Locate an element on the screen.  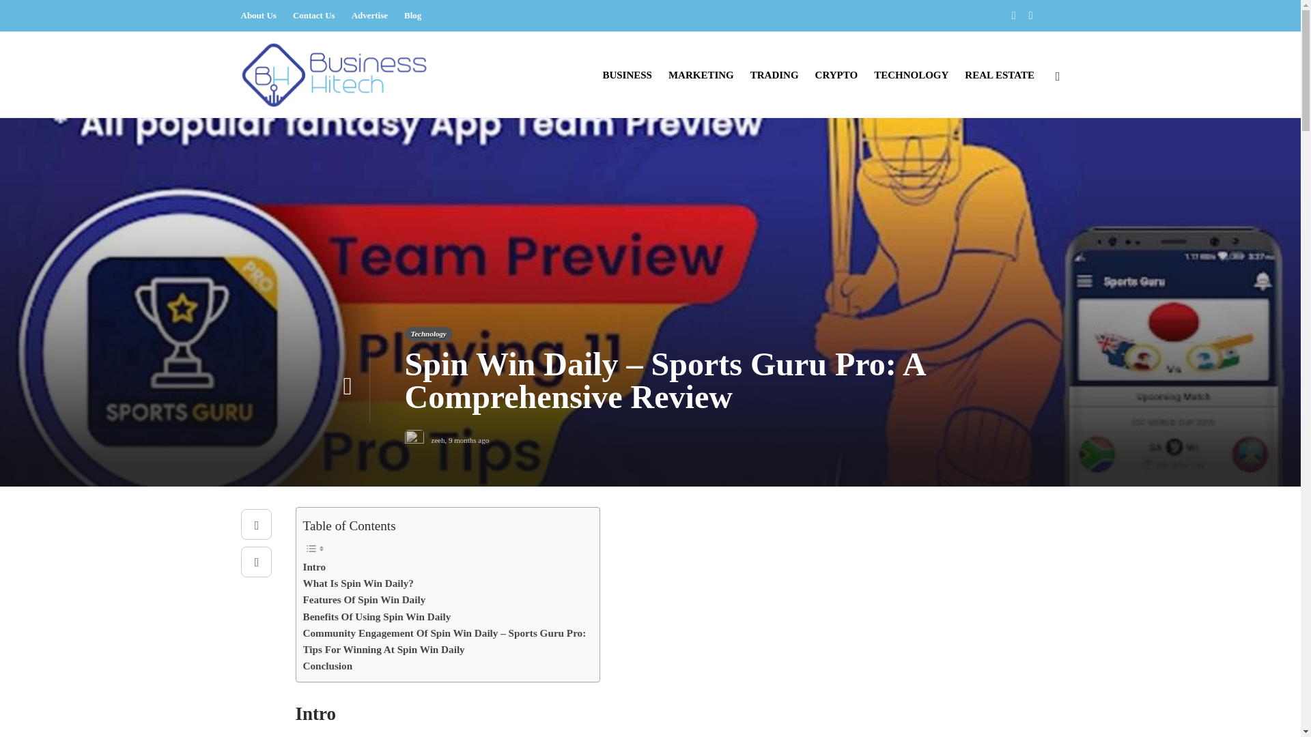
Contact Us is located at coordinates (314, 16).